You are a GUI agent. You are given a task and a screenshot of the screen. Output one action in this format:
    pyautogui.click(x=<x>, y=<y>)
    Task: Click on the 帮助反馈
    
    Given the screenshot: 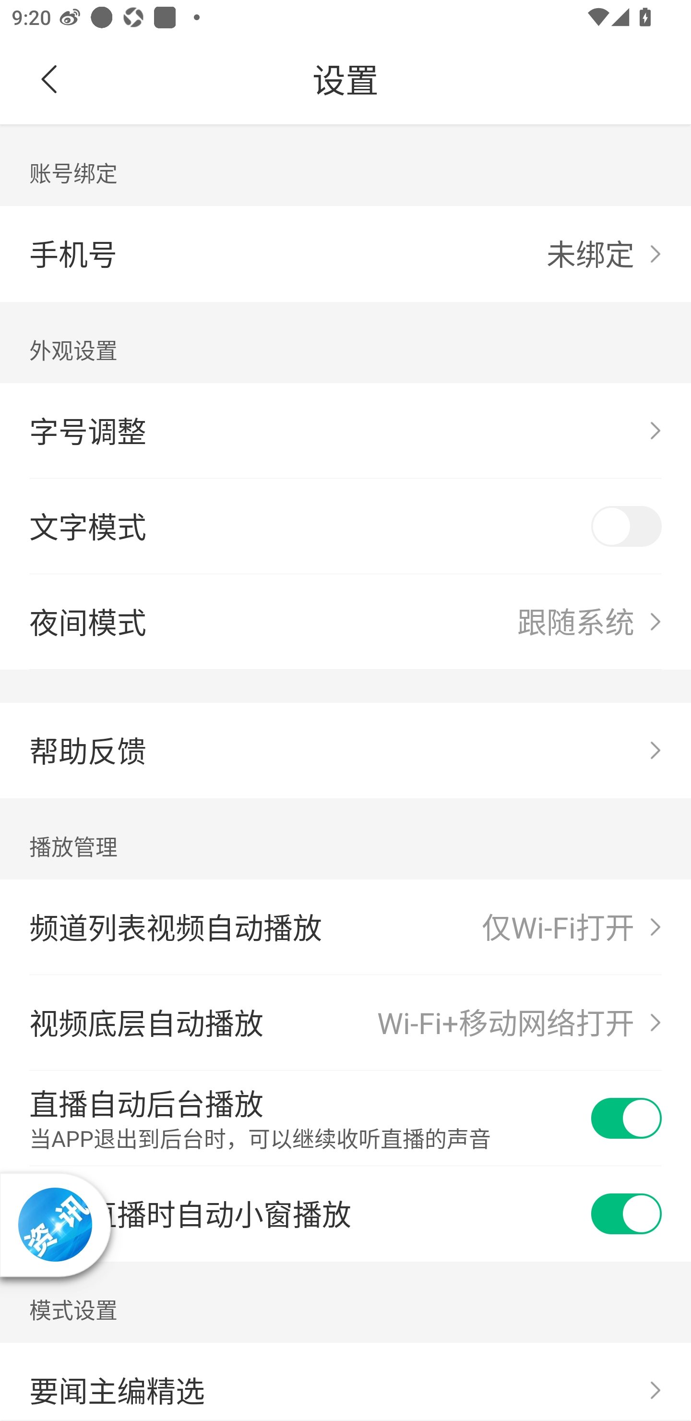 What is the action you would take?
    pyautogui.click(x=345, y=751)
    